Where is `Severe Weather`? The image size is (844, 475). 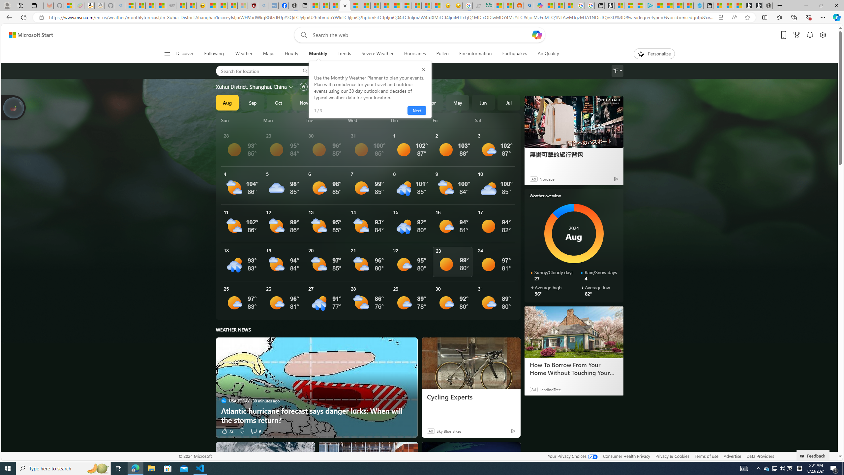 Severe Weather is located at coordinates (377, 54).